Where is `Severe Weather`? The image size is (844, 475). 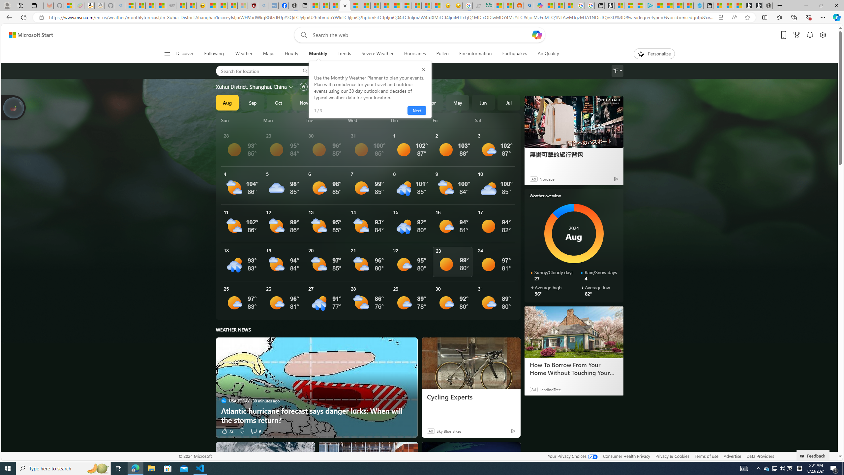 Severe Weather is located at coordinates (377, 54).